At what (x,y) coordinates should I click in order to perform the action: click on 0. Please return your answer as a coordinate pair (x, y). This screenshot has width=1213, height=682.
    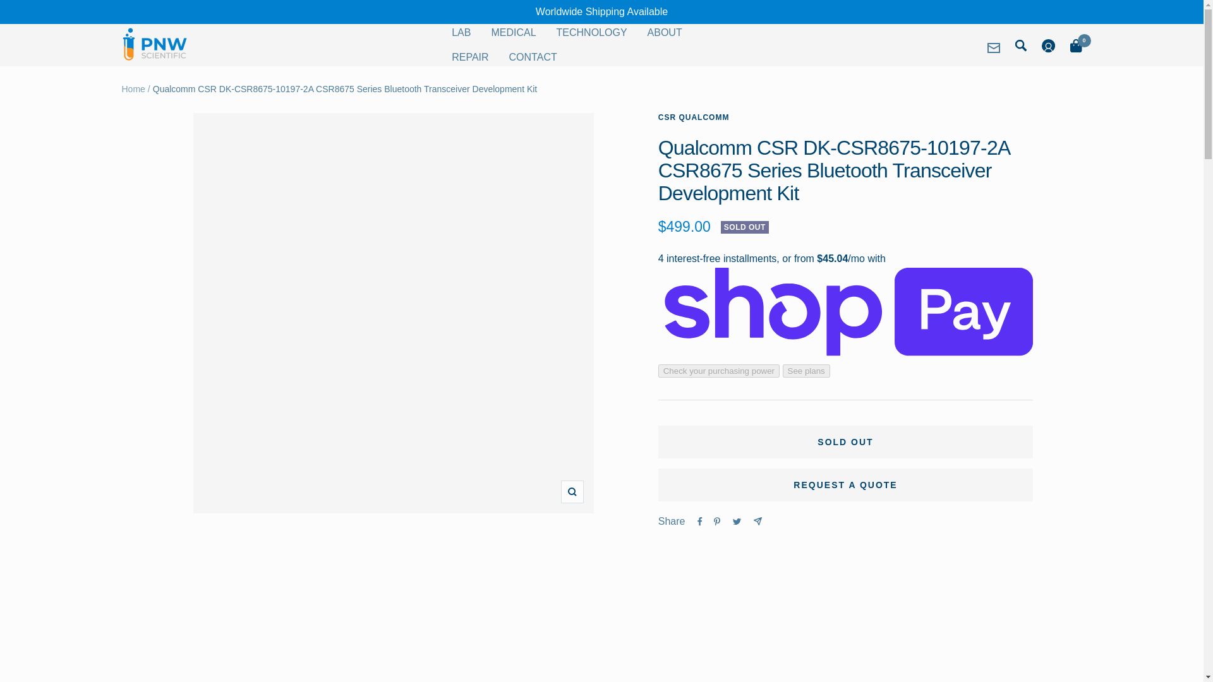
    Looking at the image, I should click on (1075, 48).